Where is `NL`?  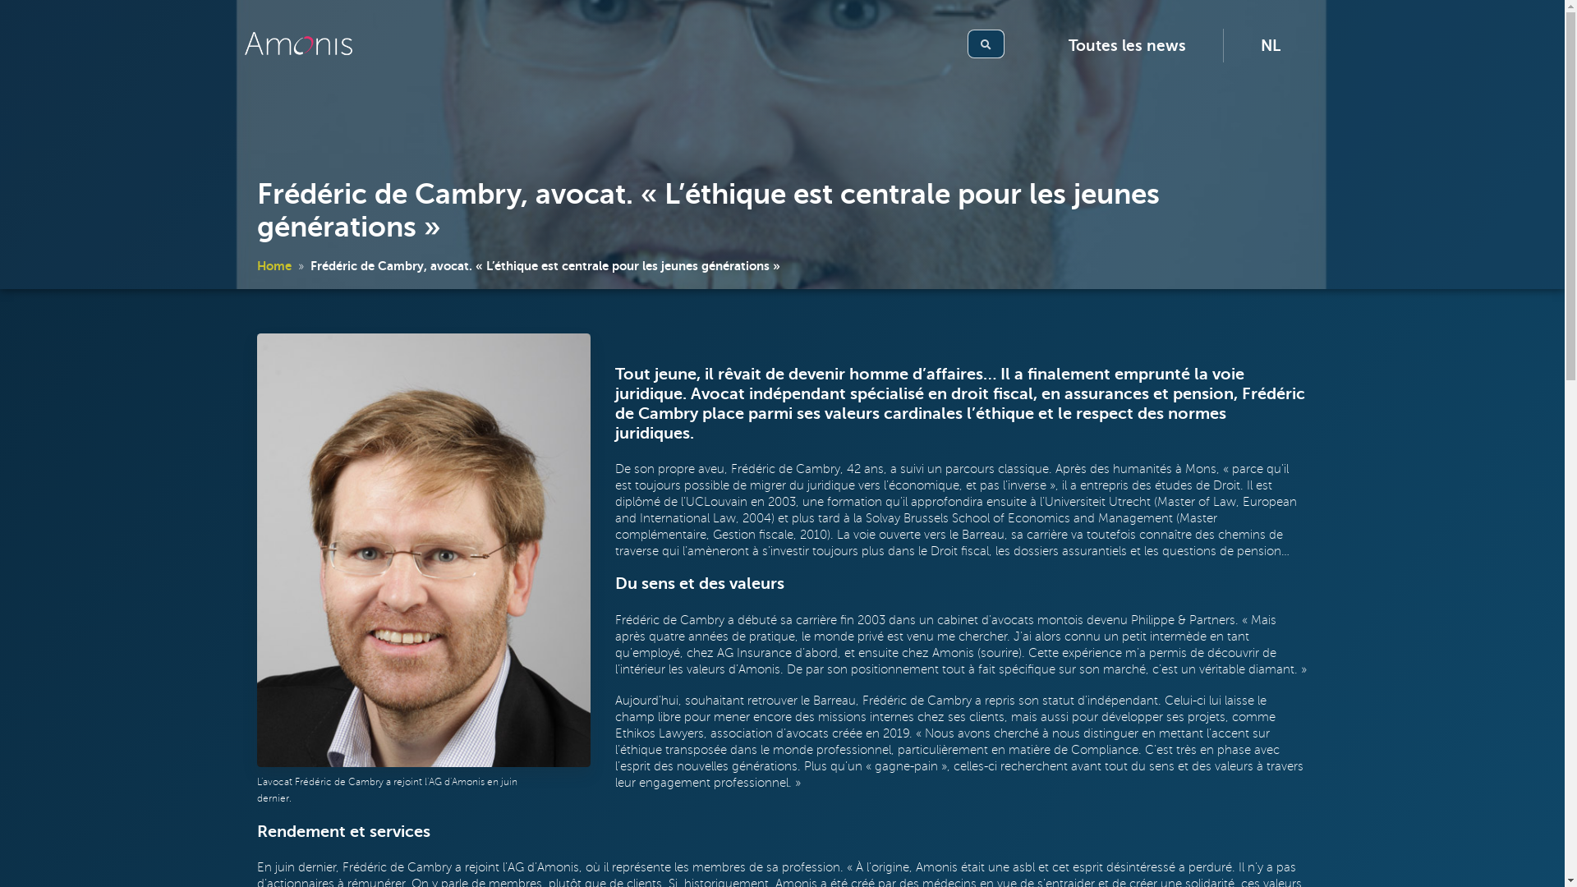 NL is located at coordinates (1271, 46).